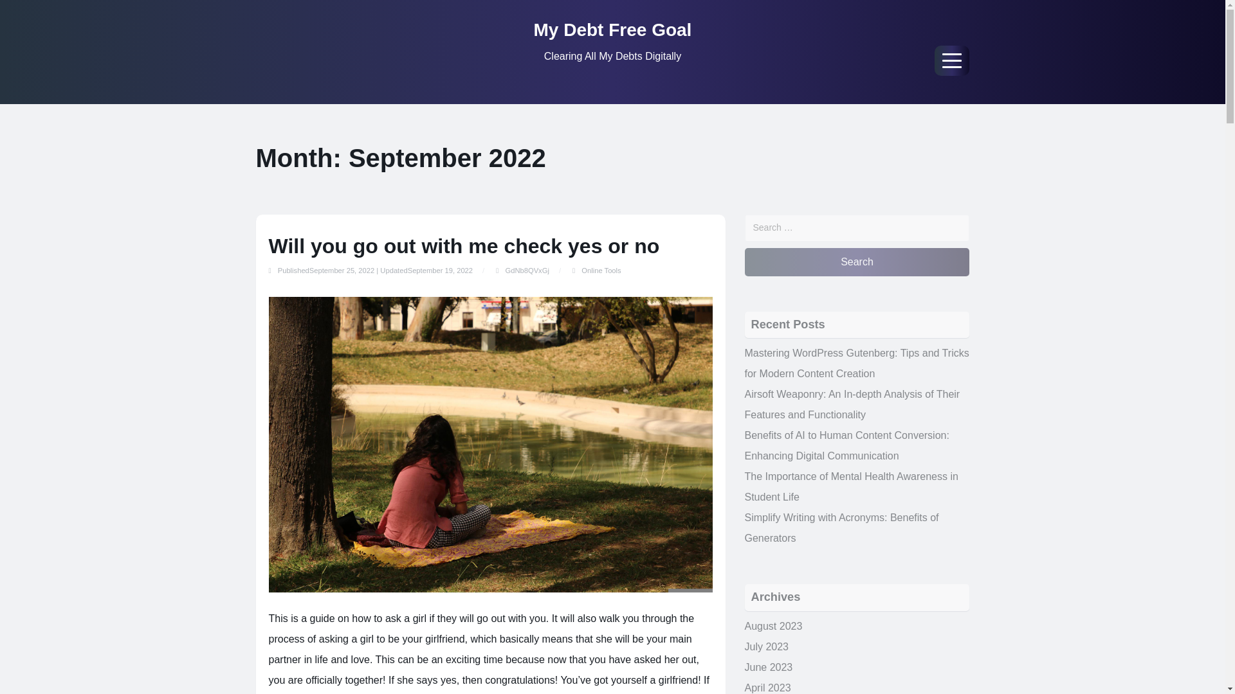 The image size is (1235, 694). What do you see at coordinates (612, 30) in the screenshot?
I see `My Debt Free Goal` at bounding box center [612, 30].